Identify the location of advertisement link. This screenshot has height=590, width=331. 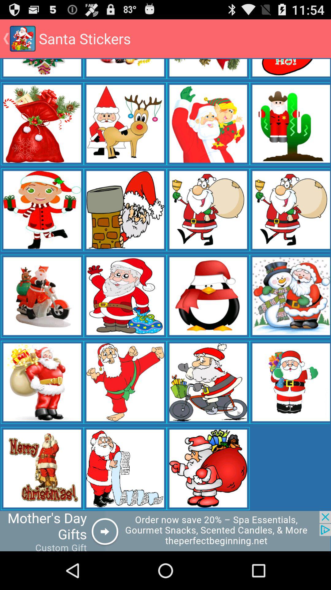
(165, 531).